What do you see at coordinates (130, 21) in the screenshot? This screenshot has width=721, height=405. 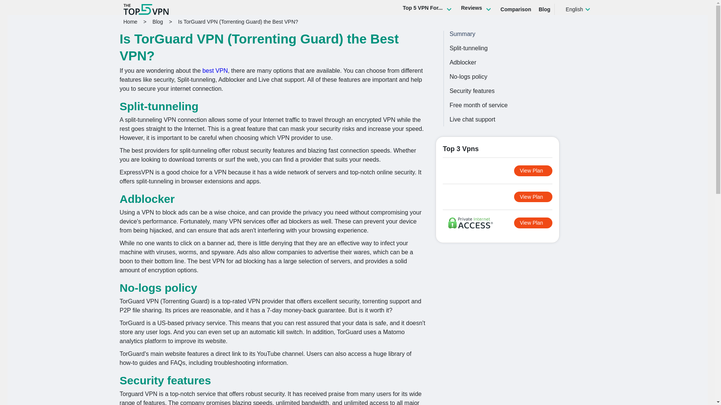 I see `Home` at bounding box center [130, 21].